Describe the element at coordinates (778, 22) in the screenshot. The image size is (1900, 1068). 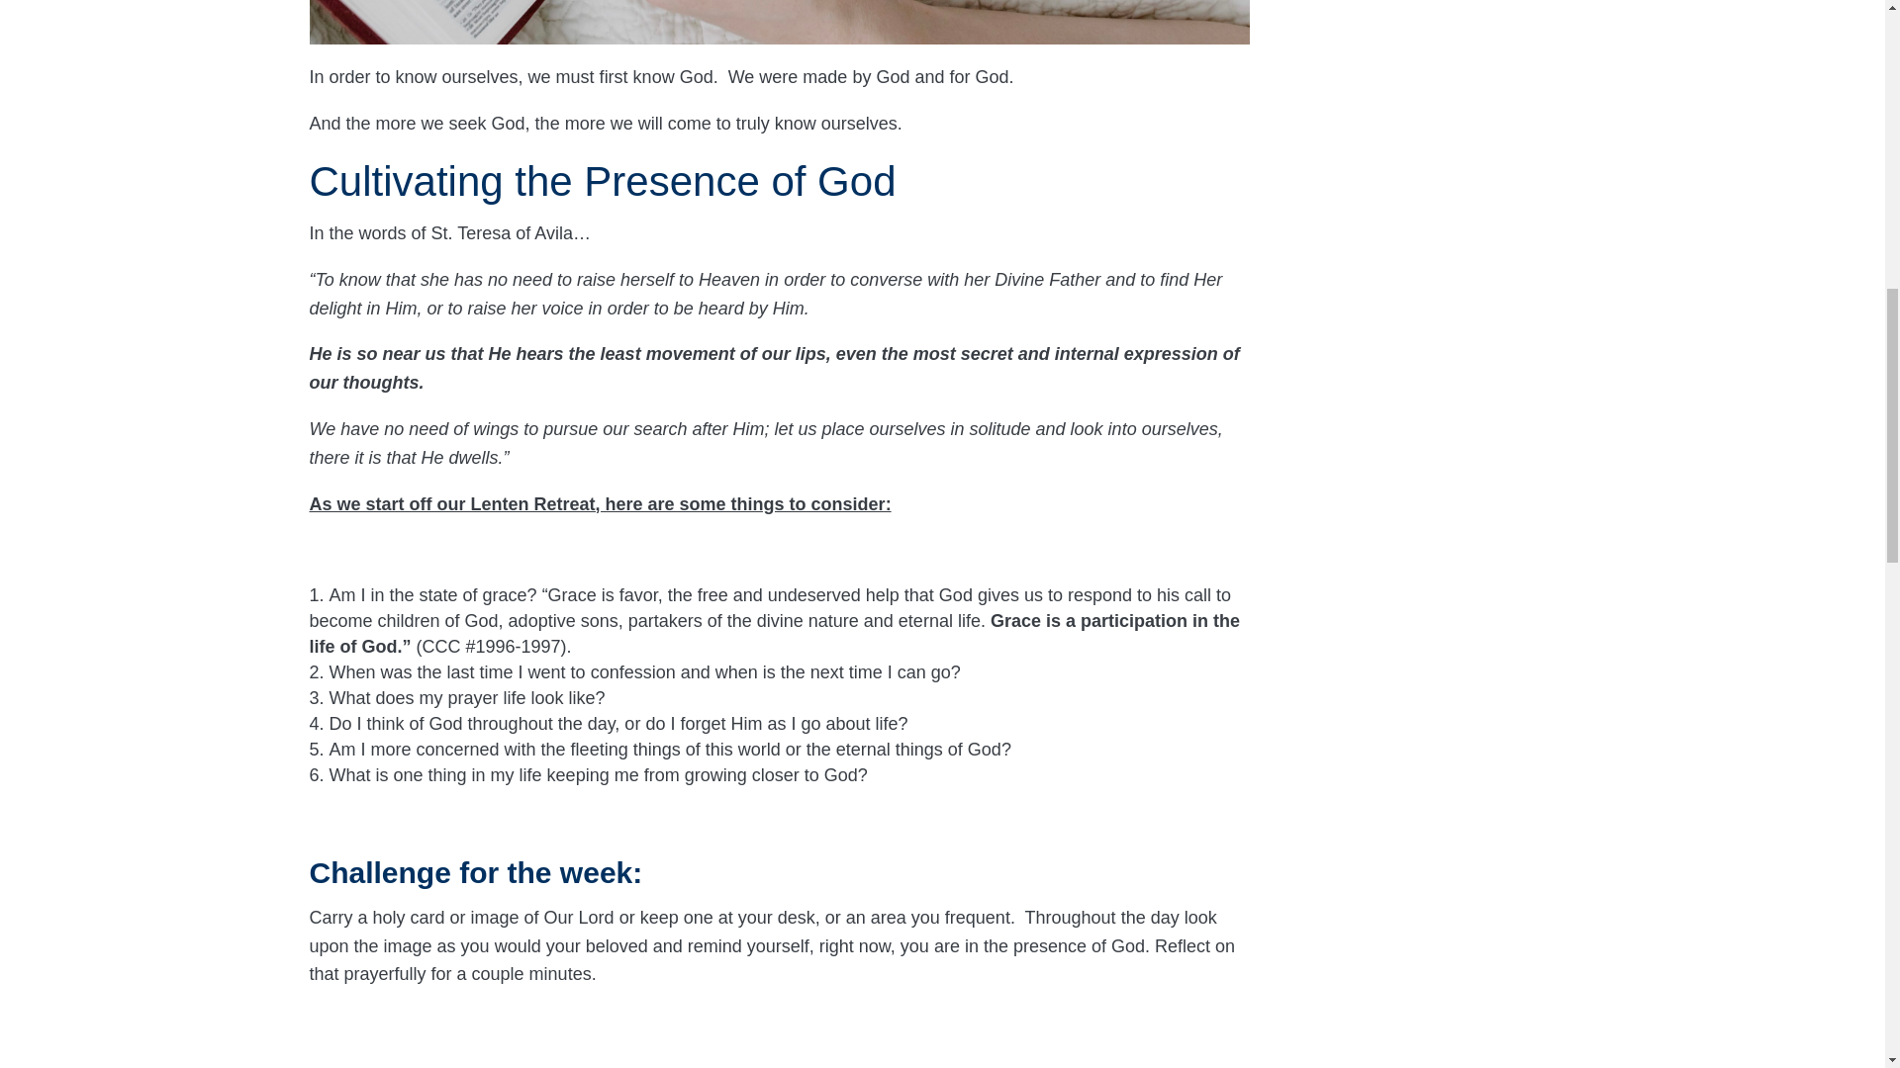
I see `Lent Retreat week 1` at that location.